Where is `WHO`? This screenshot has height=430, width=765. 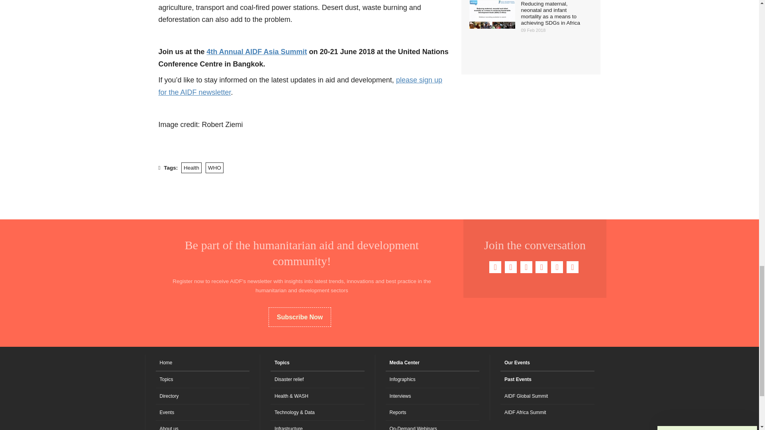 WHO is located at coordinates (214, 168).